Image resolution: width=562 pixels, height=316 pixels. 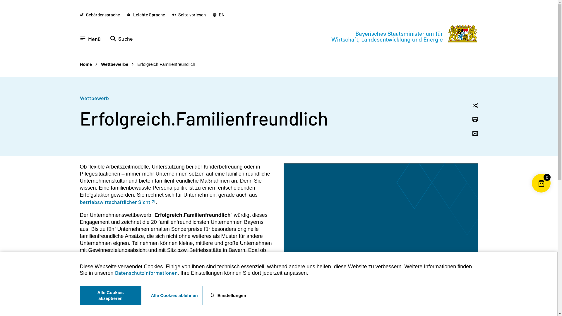 What do you see at coordinates (228, 296) in the screenshot?
I see `Einstellungen` at bounding box center [228, 296].